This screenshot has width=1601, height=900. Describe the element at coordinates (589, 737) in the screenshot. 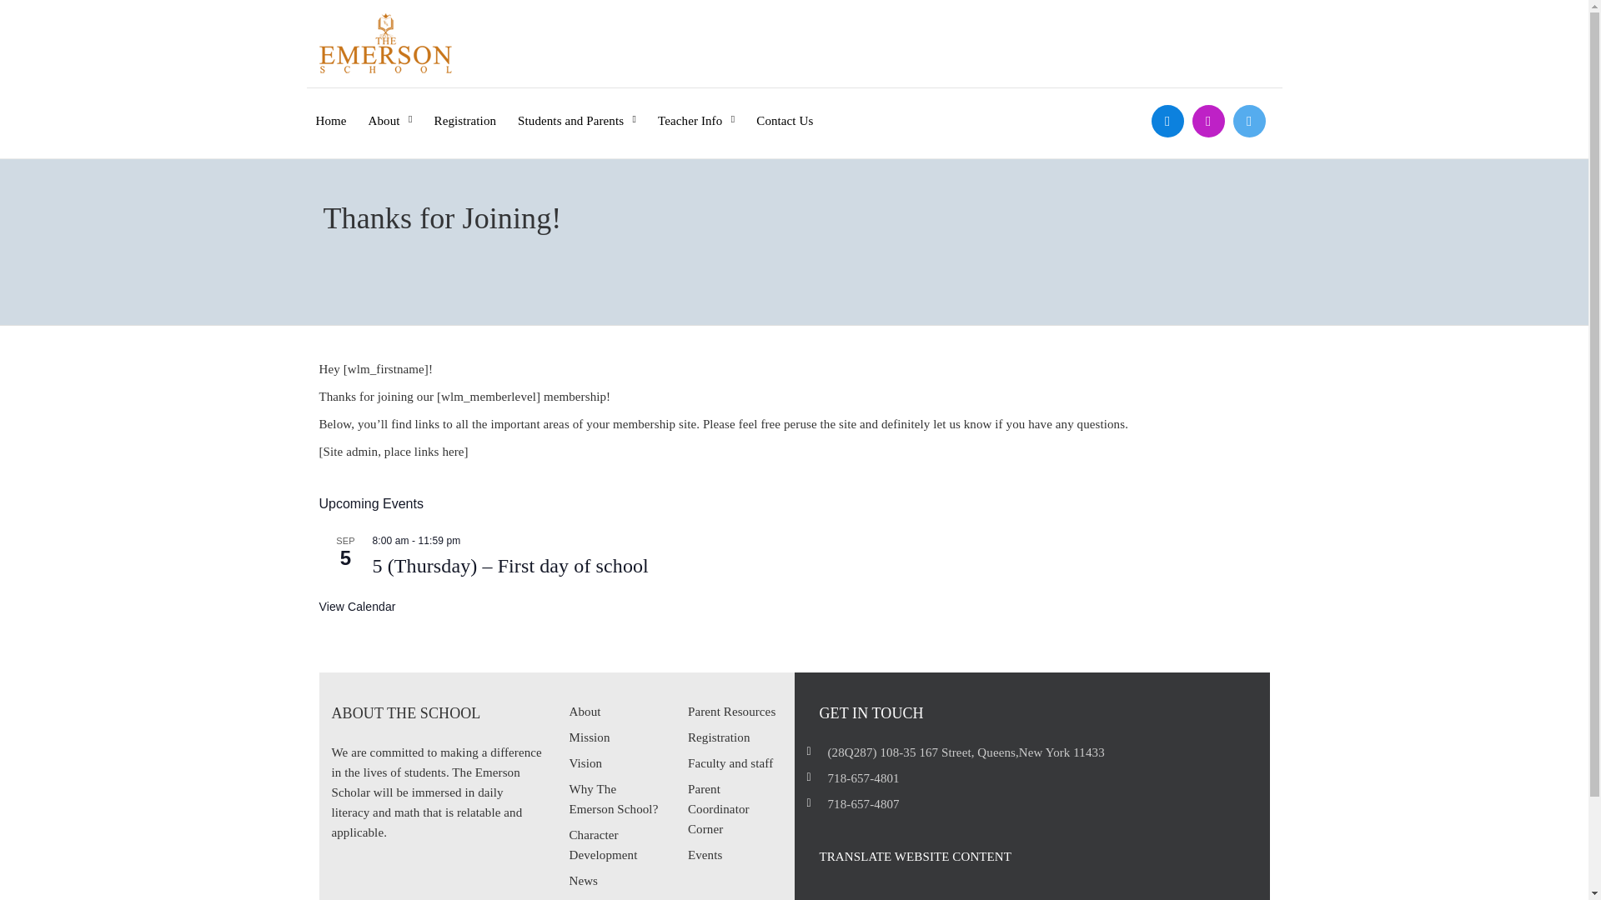

I see `Mission` at that location.